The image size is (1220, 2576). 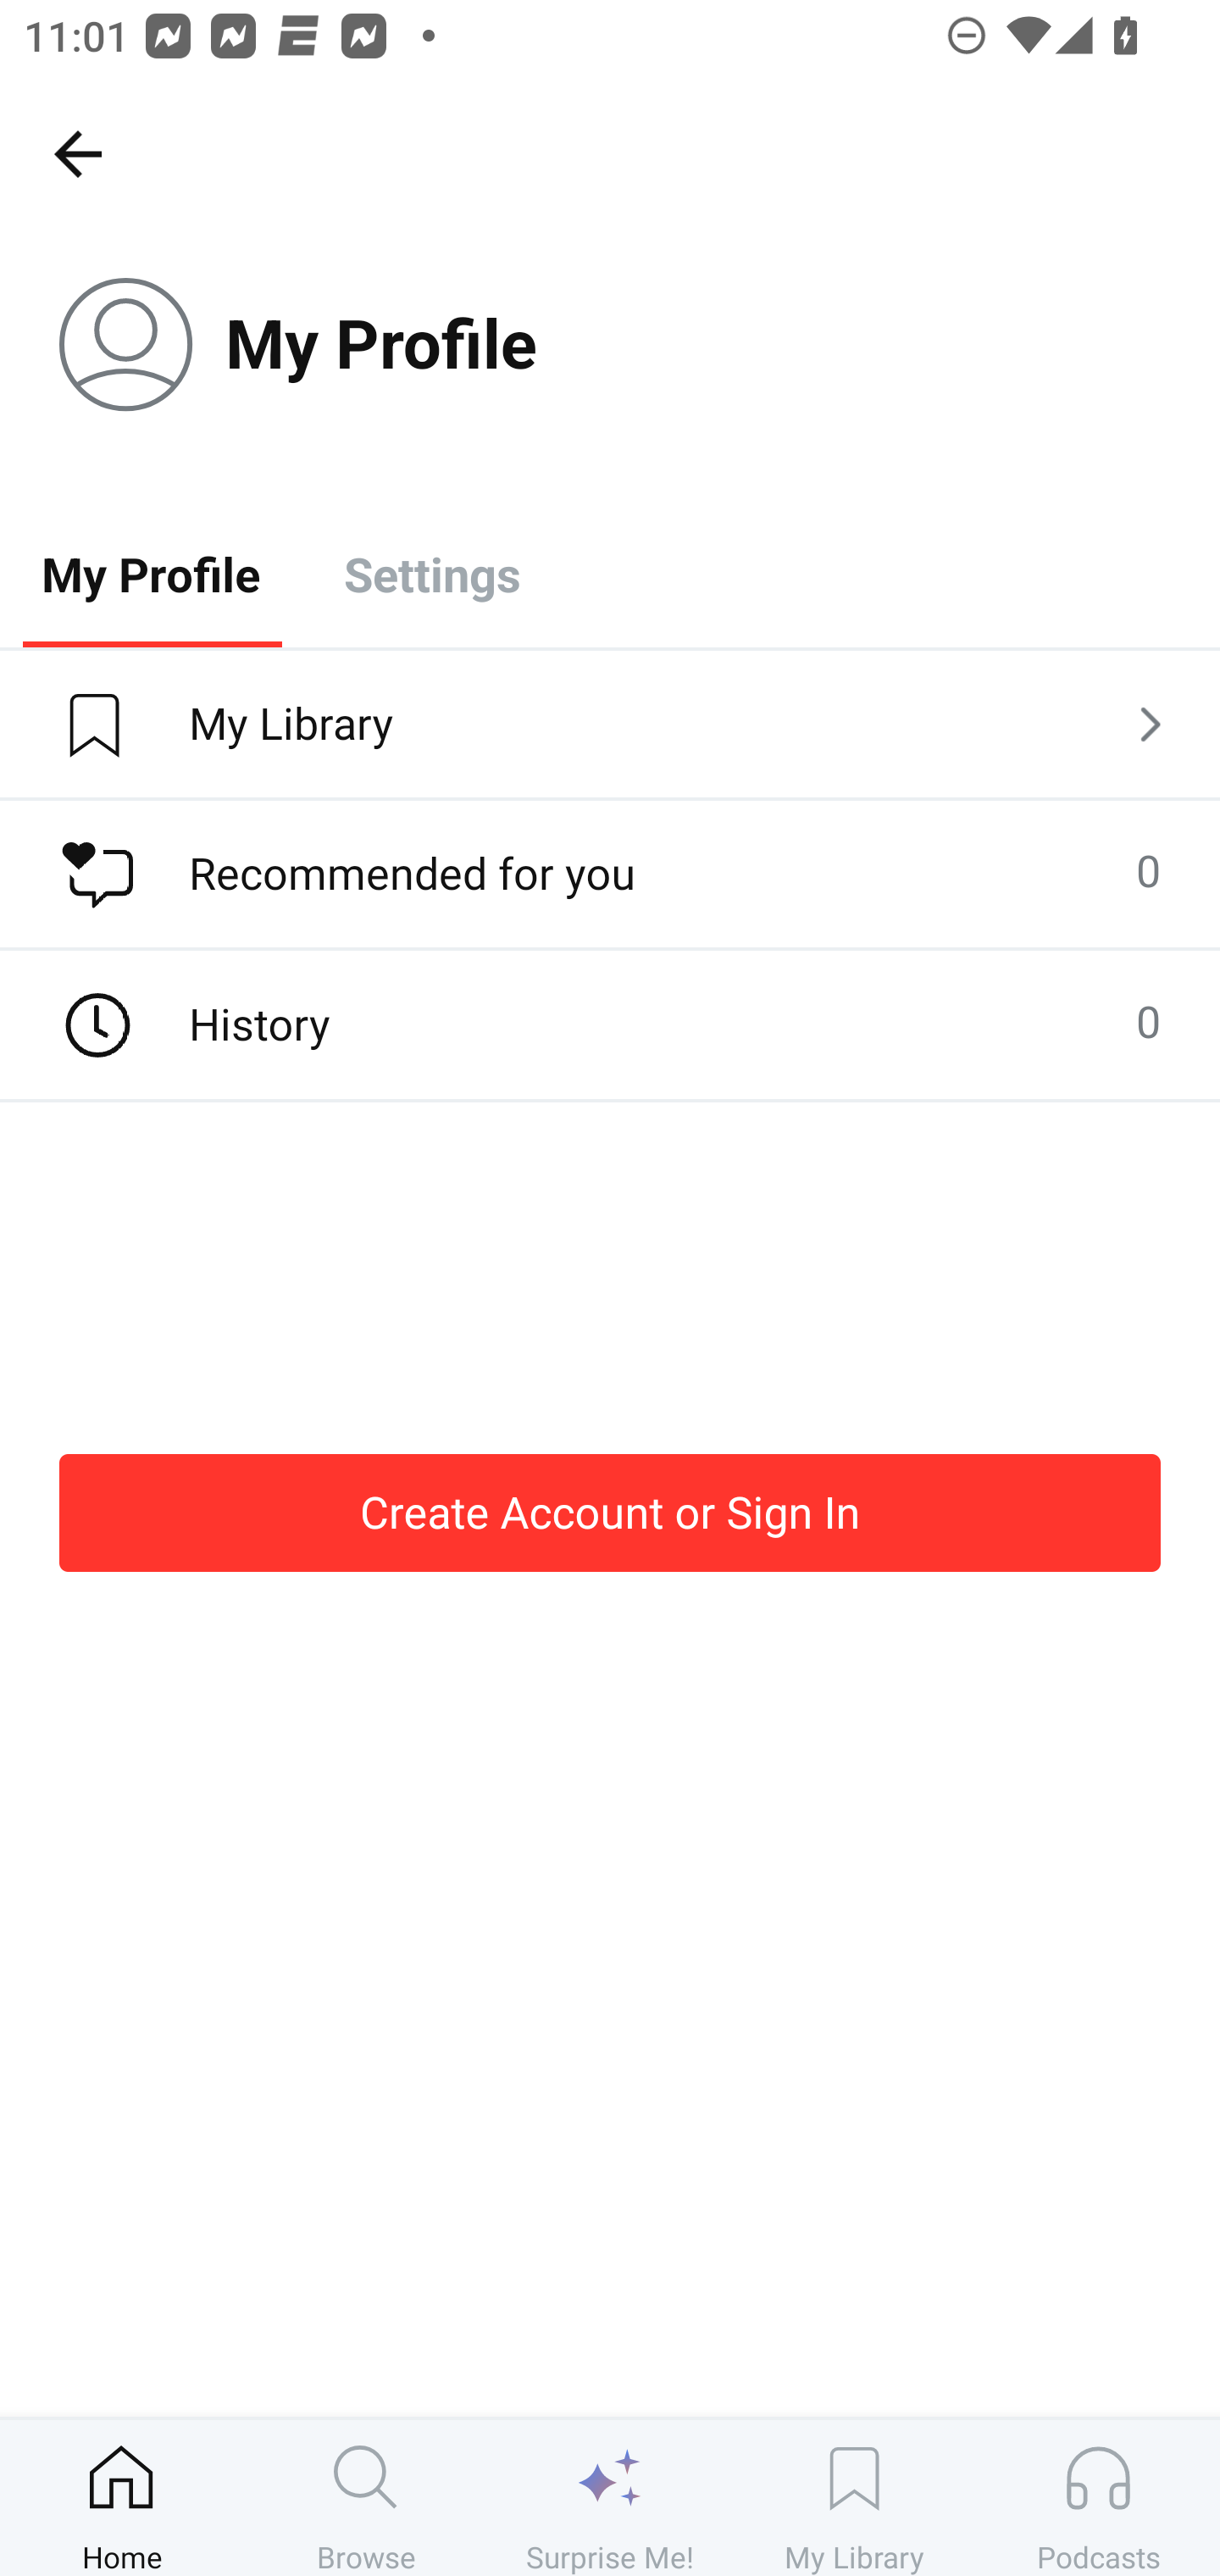 What do you see at coordinates (610, 2497) in the screenshot?
I see `Surprise Me!` at bounding box center [610, 2497].